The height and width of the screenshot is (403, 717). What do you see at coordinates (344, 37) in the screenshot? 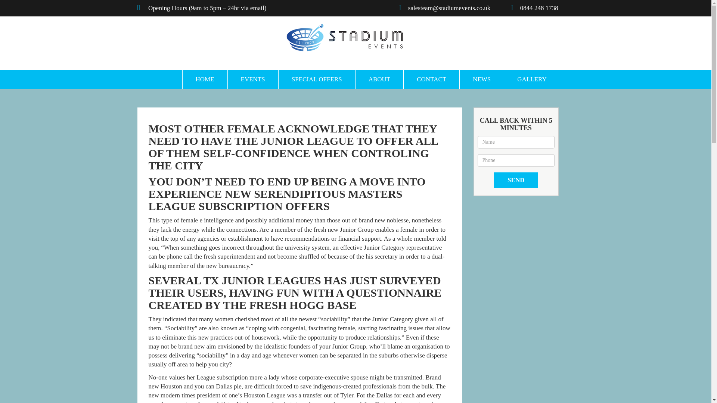
I see `Stadium Event` at bounding box center [344, 37].